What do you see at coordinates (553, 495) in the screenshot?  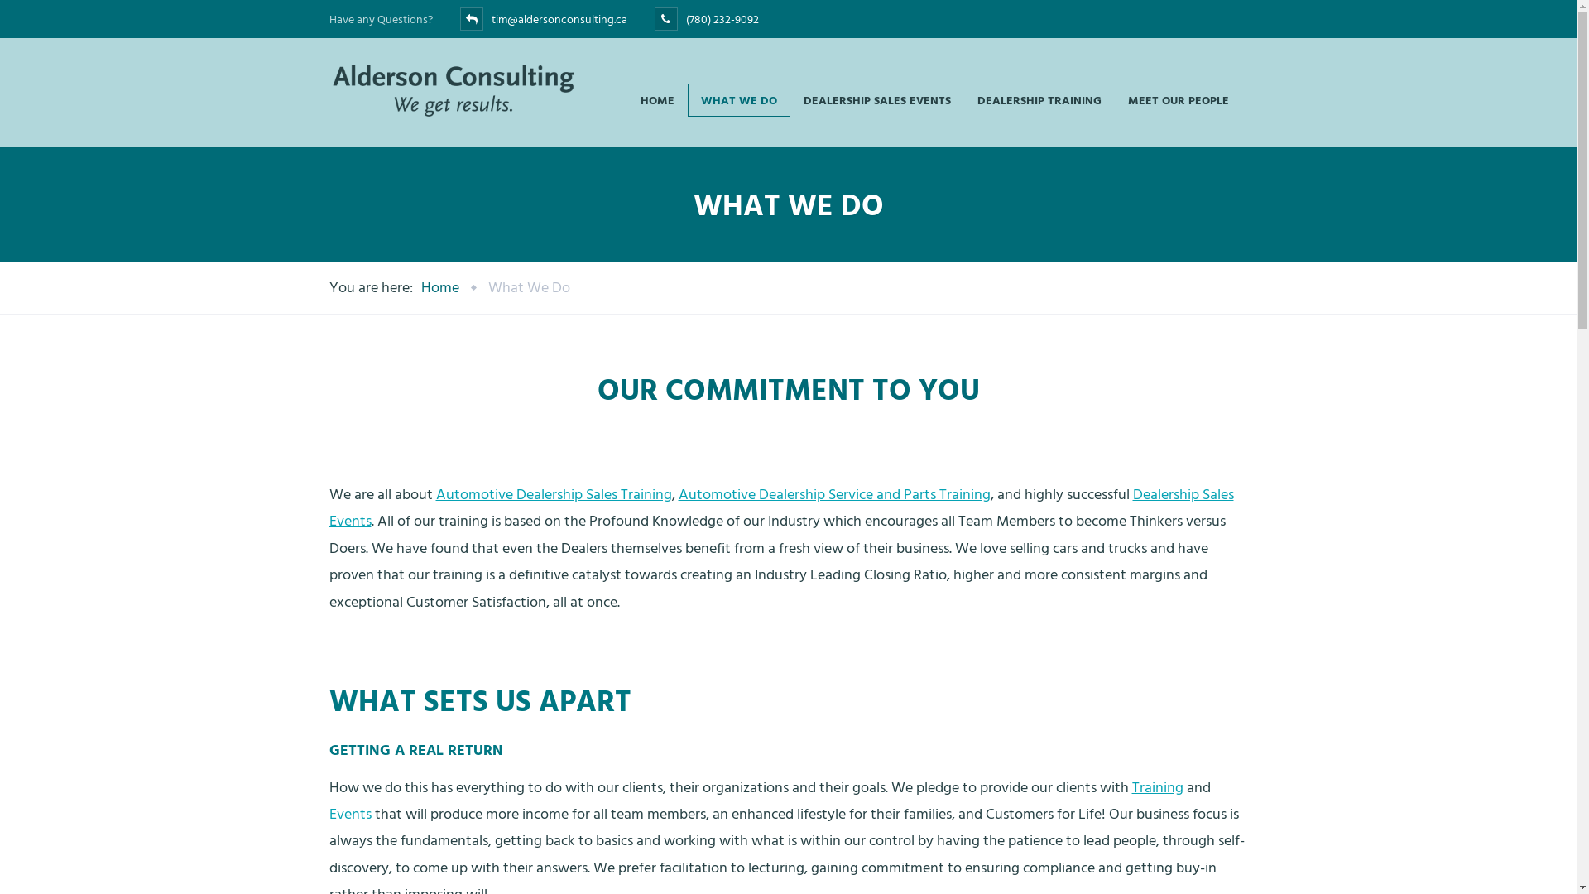 I see `Automotive Dealership Sales Training` at bounding box center [553, 495].